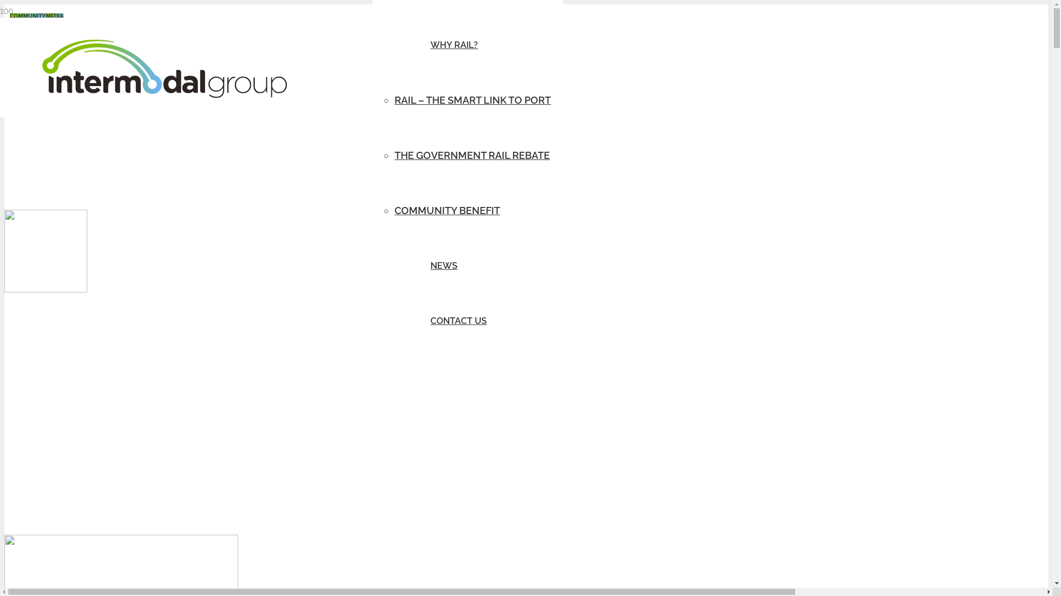 The image size is (1061, 596). I want to click on WHY RAIL?, so click(454, 45).